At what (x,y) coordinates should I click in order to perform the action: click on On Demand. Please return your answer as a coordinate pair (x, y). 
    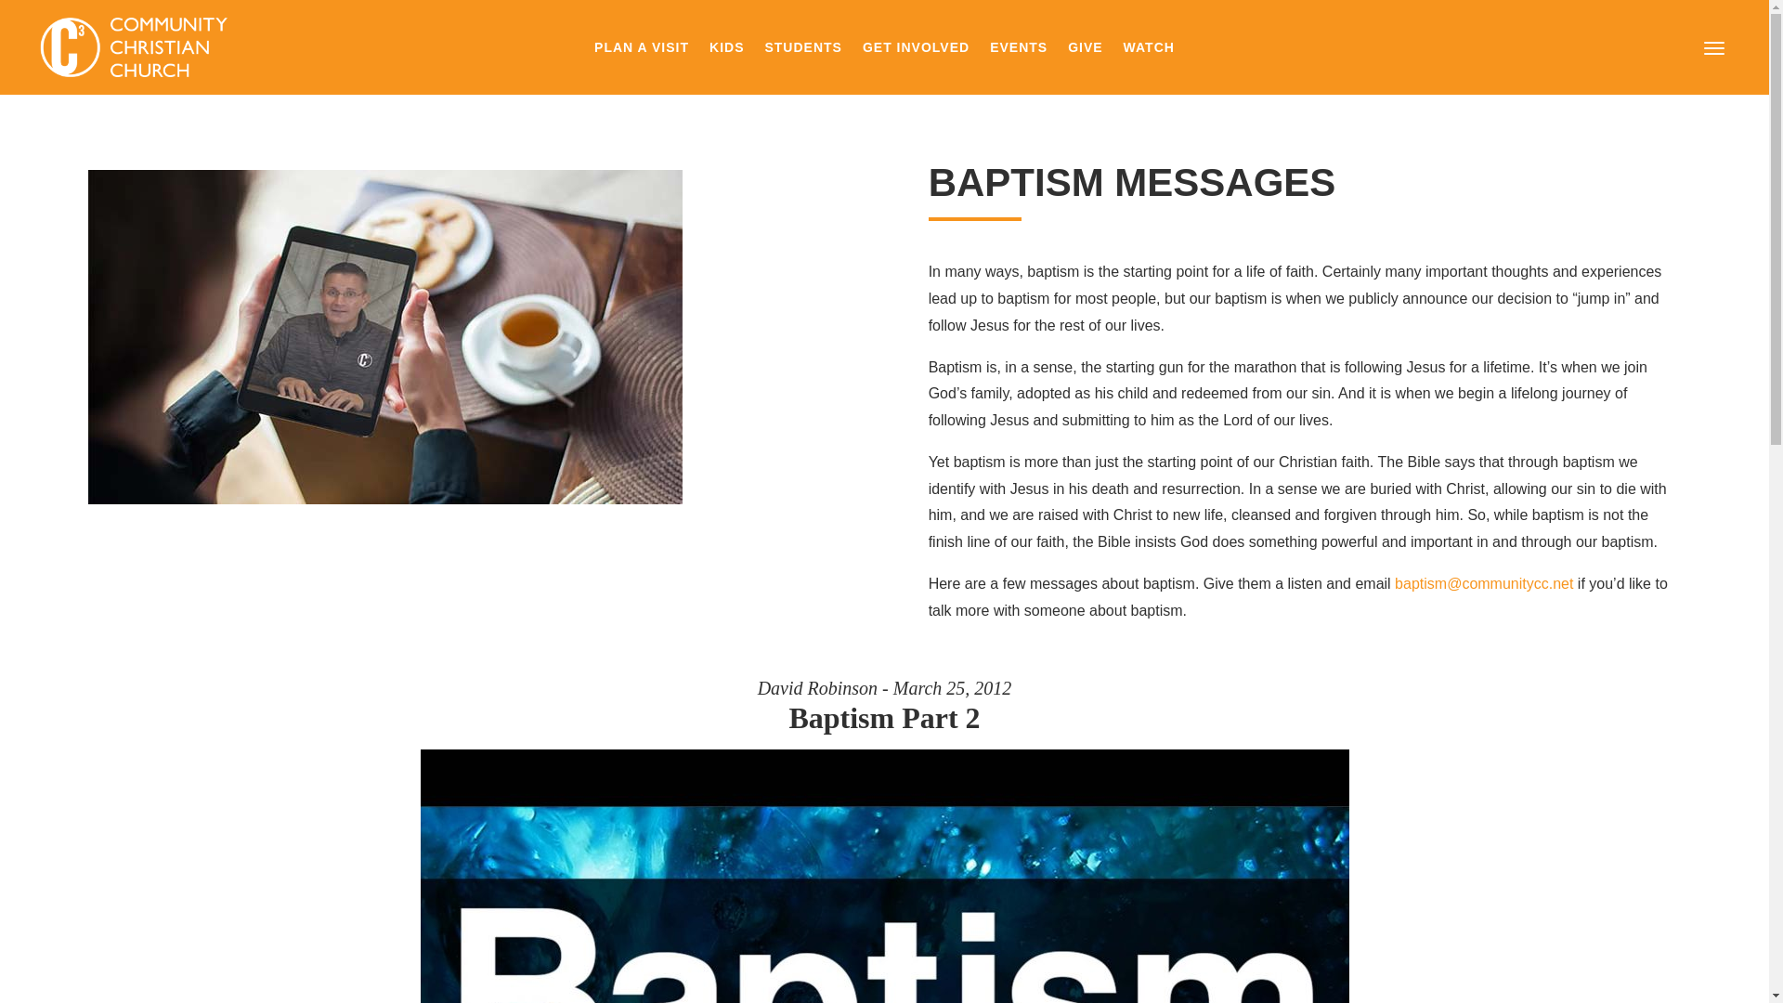
    Looking at the image, I should click on (384, 336).